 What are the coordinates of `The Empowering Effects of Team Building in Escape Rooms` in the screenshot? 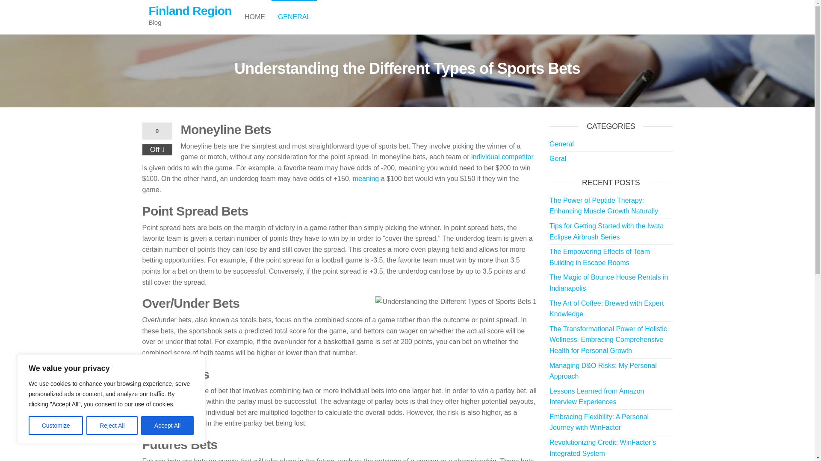 It's located at (600, 257).